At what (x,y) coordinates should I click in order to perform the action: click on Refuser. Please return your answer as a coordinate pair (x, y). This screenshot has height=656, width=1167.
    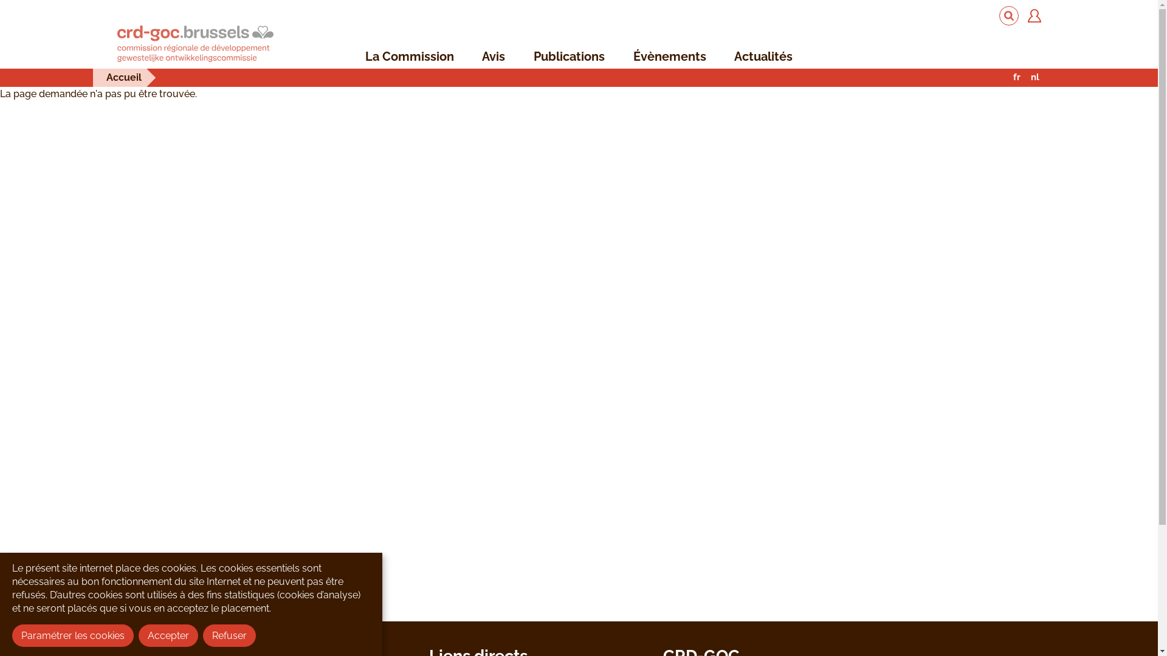
    Looking at the image, I should click on (230, 635).